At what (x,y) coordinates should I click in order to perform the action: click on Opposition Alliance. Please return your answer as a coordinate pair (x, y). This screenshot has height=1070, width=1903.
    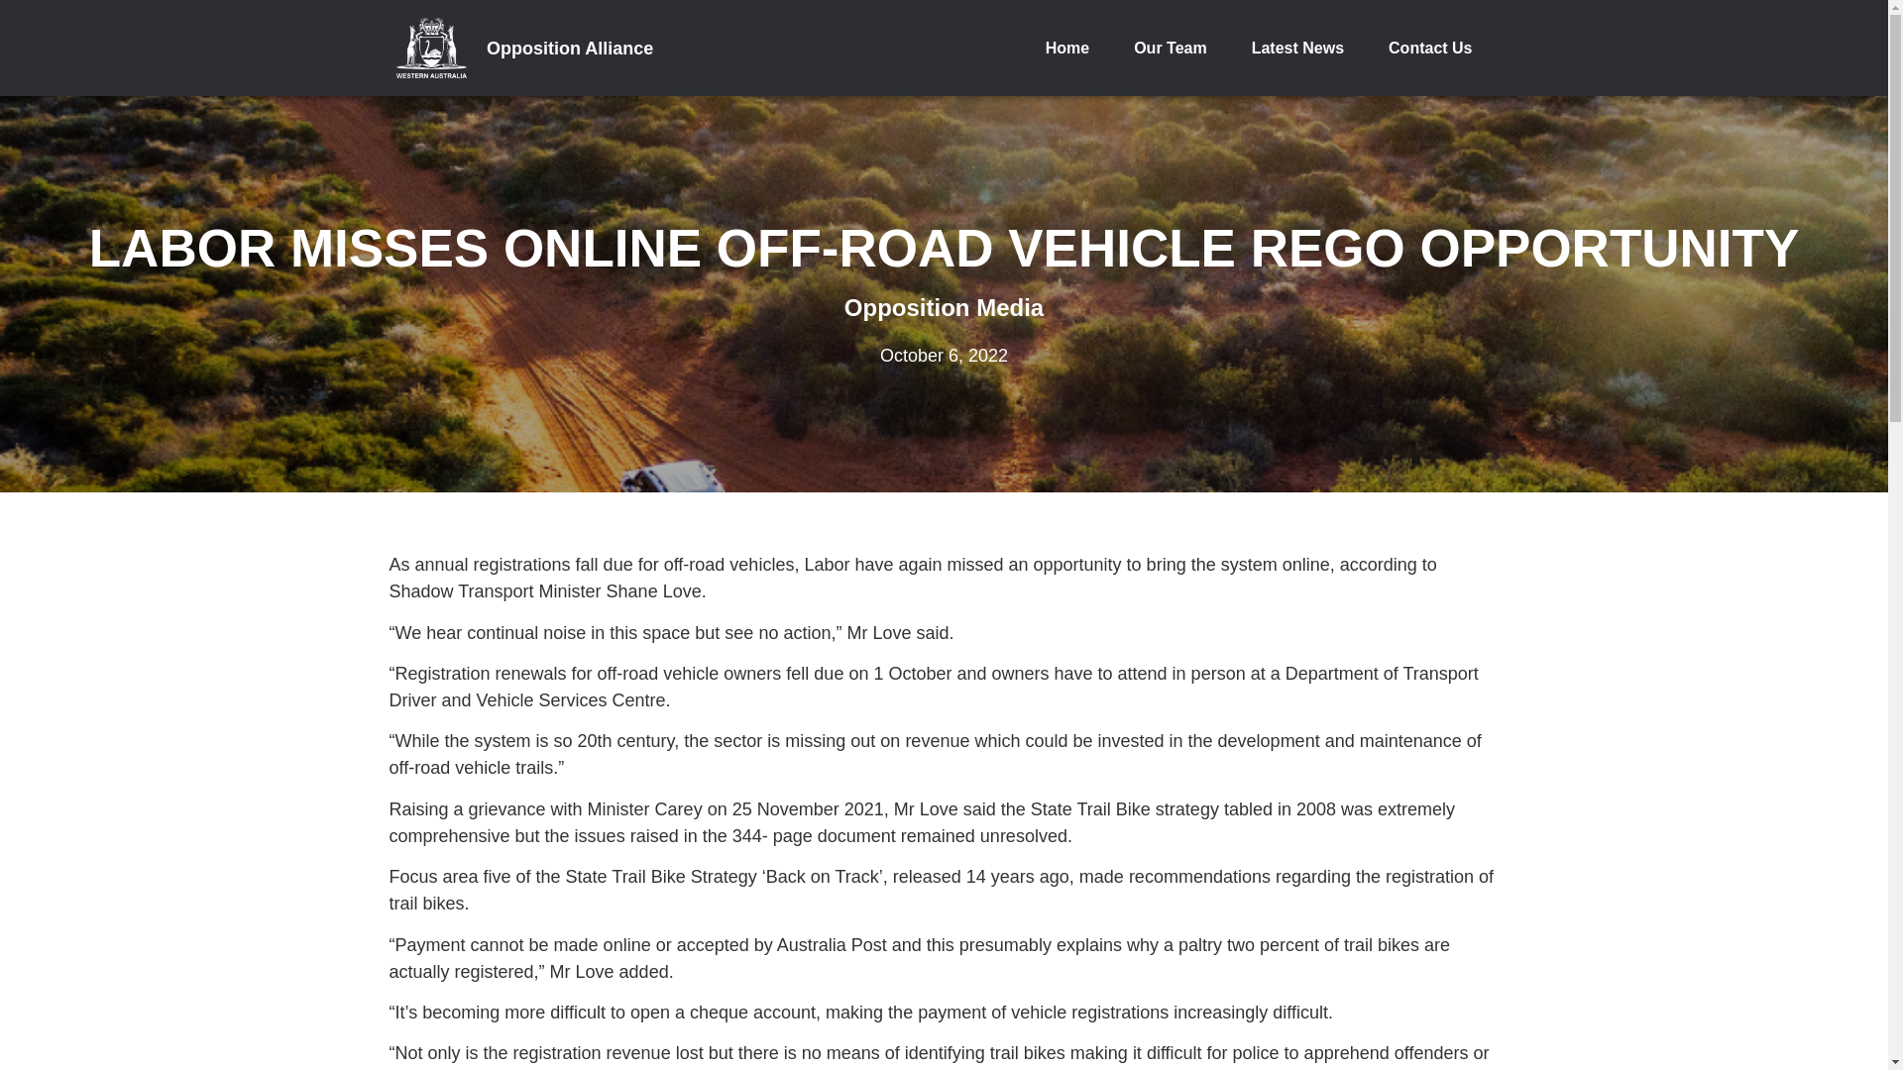
    Looking at the image, I should click on (569, 48).